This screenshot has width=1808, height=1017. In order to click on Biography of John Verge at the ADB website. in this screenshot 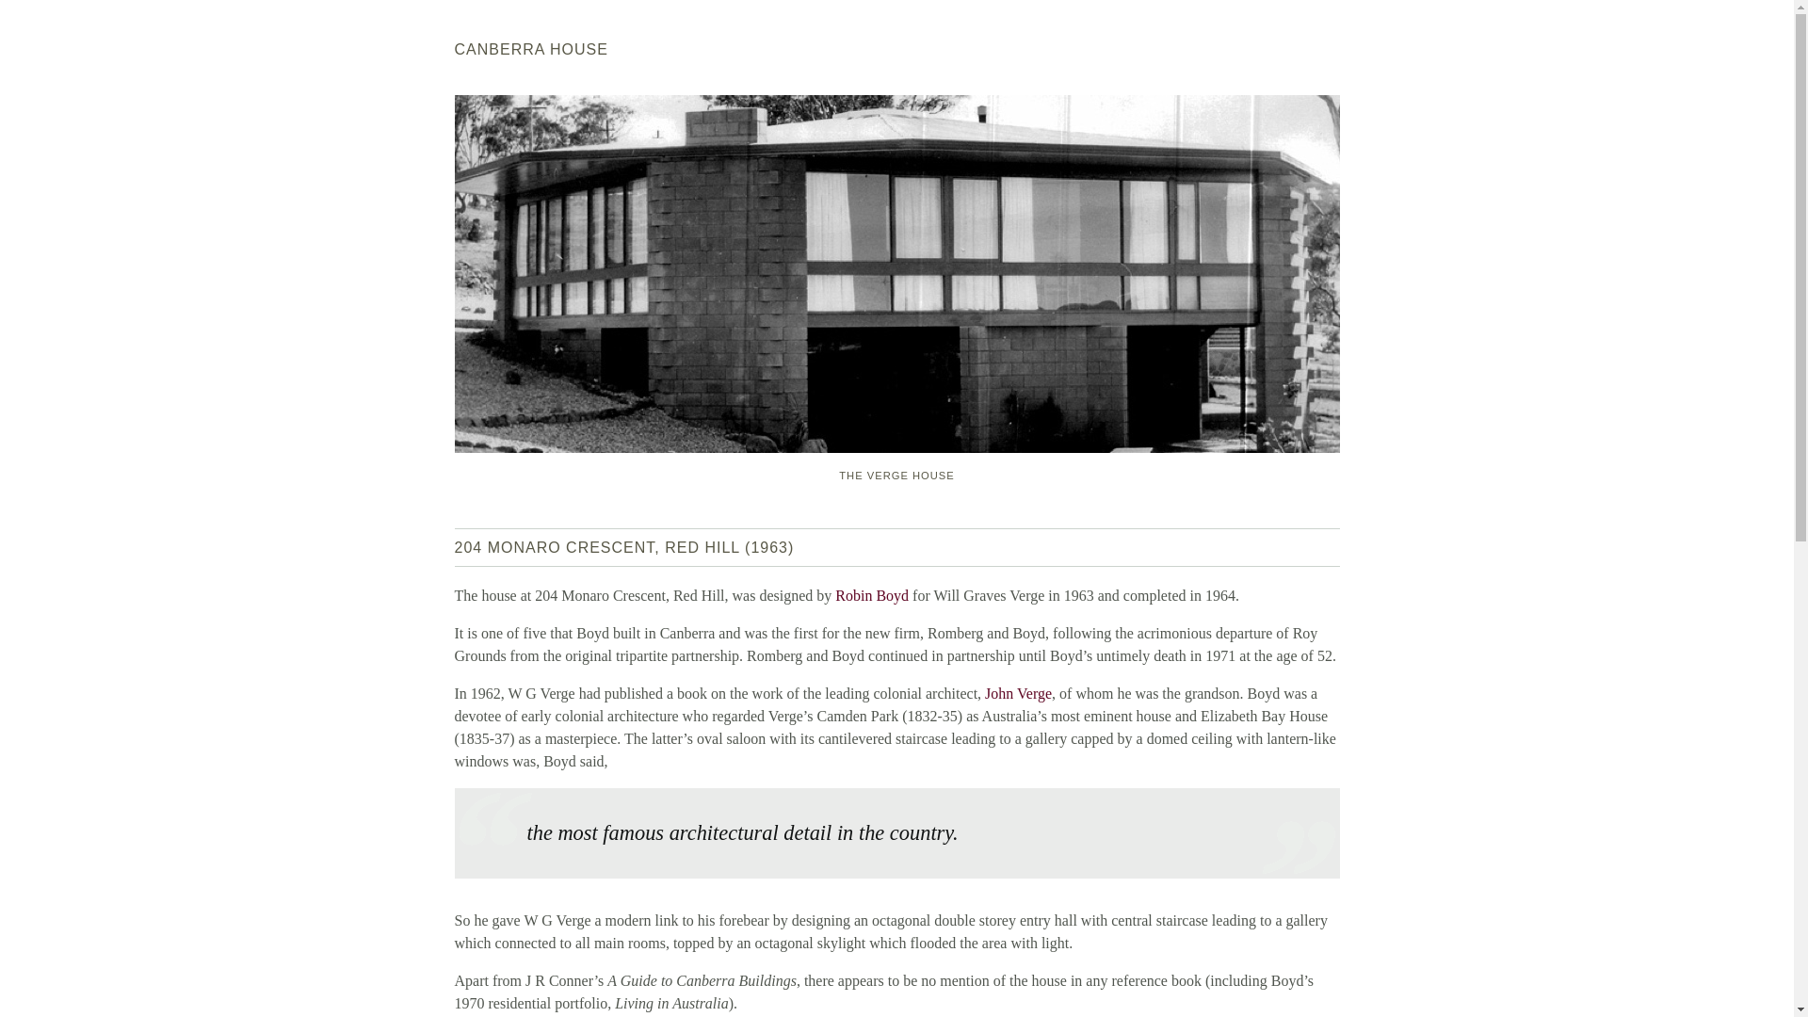, I will do `click(1019, 693)`.